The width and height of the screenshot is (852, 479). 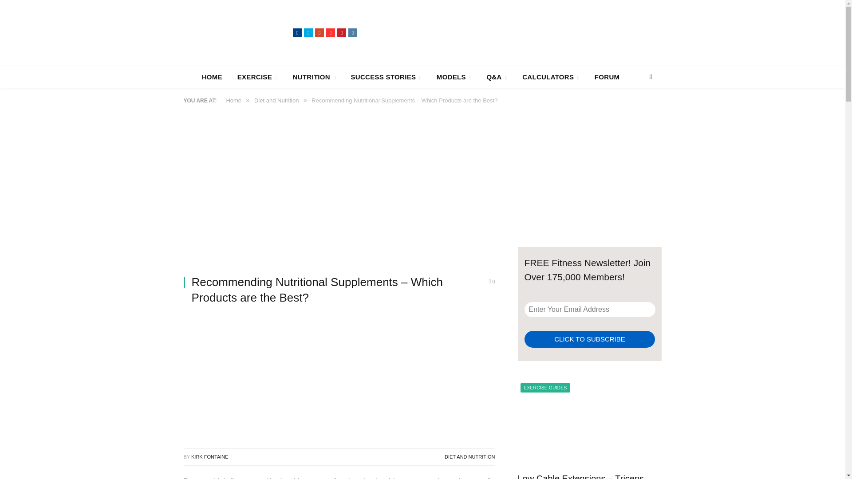 What do you see at coordinates (342, 33) in the screenshot?
I see `Pinterest` at bounding box center [342, 33].